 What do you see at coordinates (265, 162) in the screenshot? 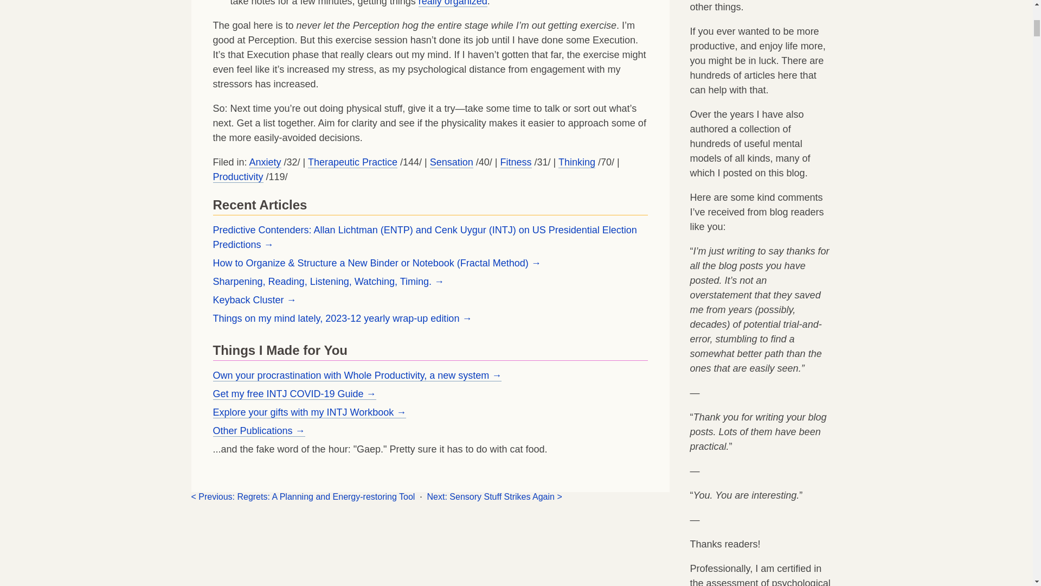
I see `Anxiety` at bounding box center [265, 162].